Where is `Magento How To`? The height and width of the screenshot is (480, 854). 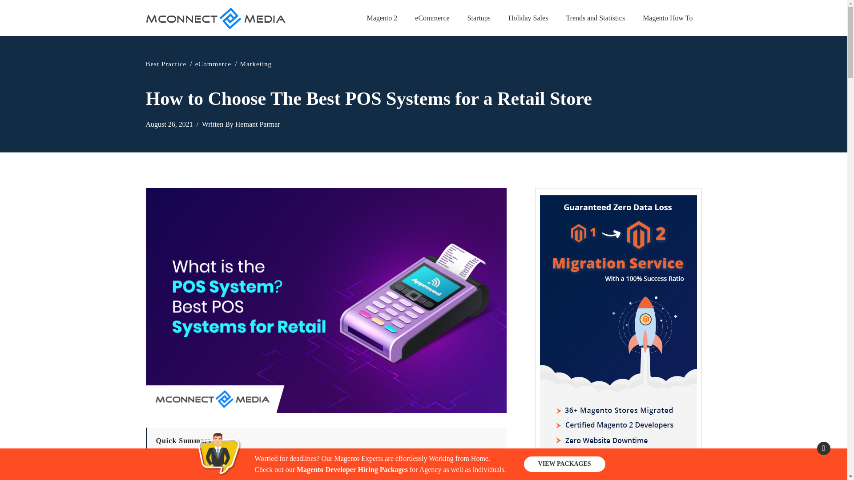
Magento How To is located at coordinates (667, 18).